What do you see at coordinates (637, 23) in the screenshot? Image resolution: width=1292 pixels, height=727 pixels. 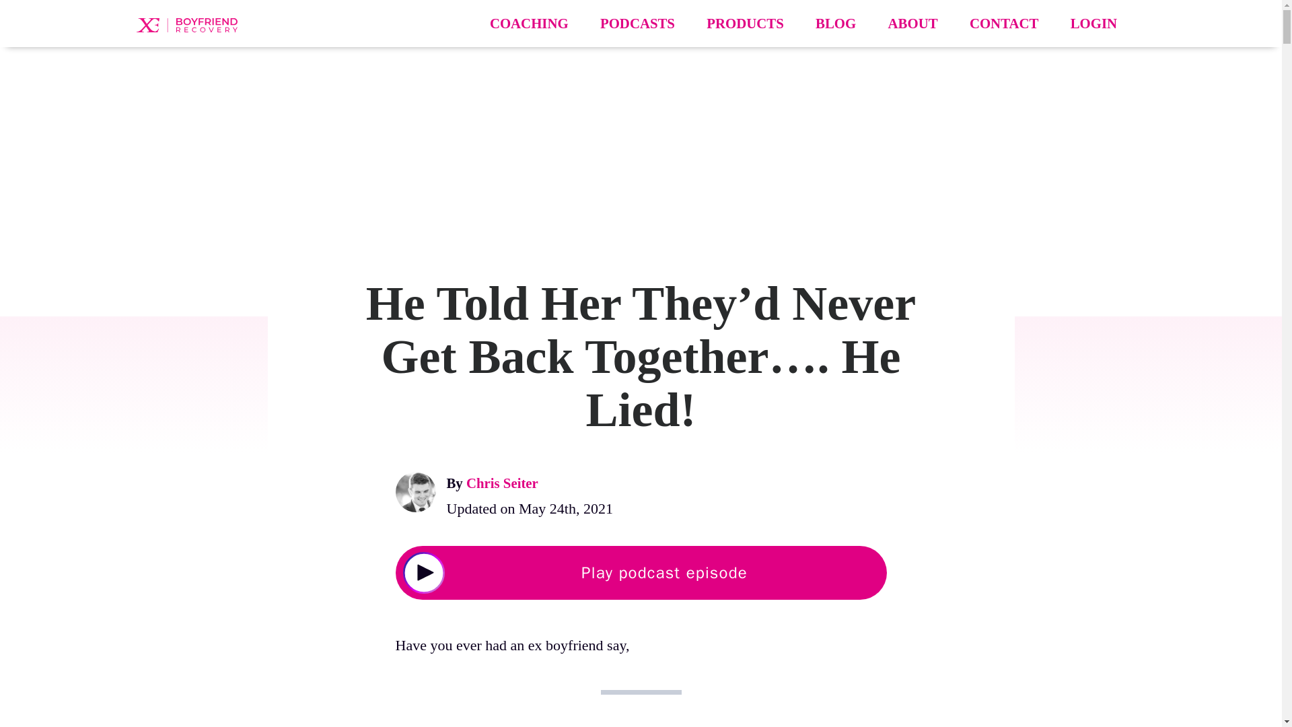 I see `PODCASTS` at bounding box center [637, 23].